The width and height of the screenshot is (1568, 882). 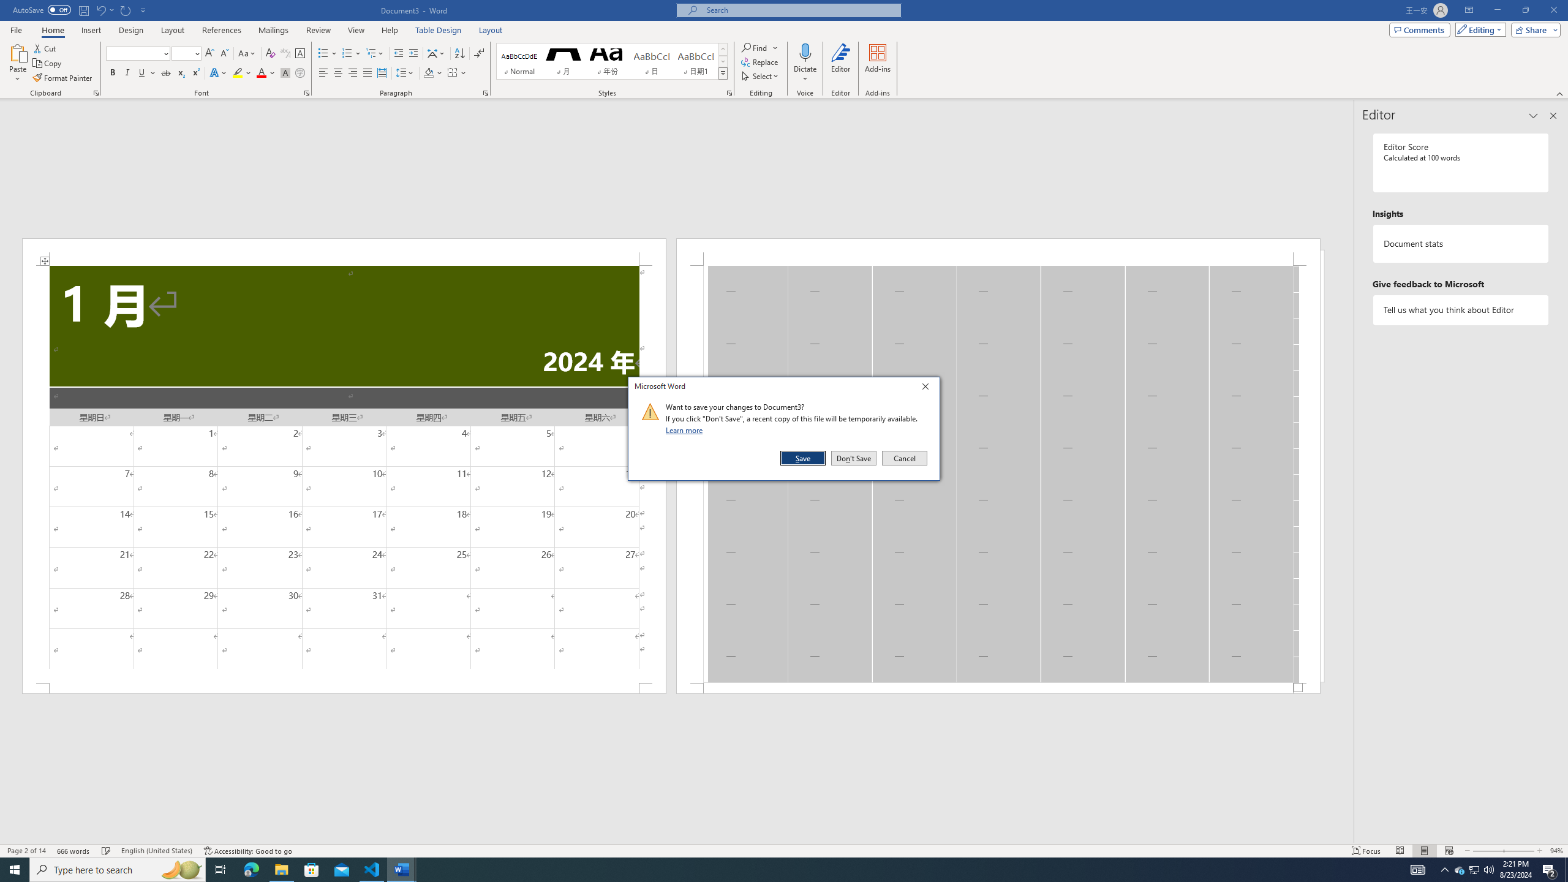 I want to click on Align Right, so click(x=353, y=73).